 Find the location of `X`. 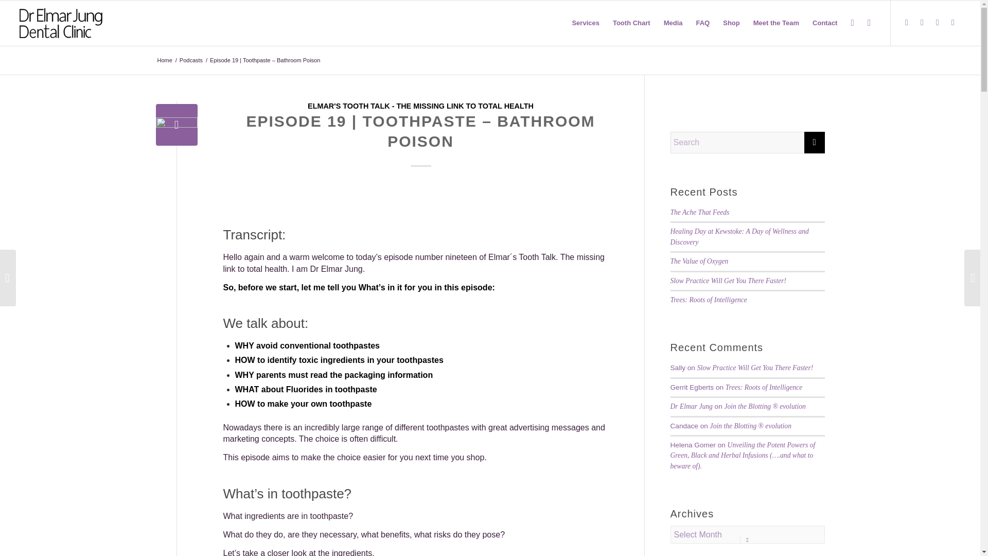

X is located at coordinates (922, 23).